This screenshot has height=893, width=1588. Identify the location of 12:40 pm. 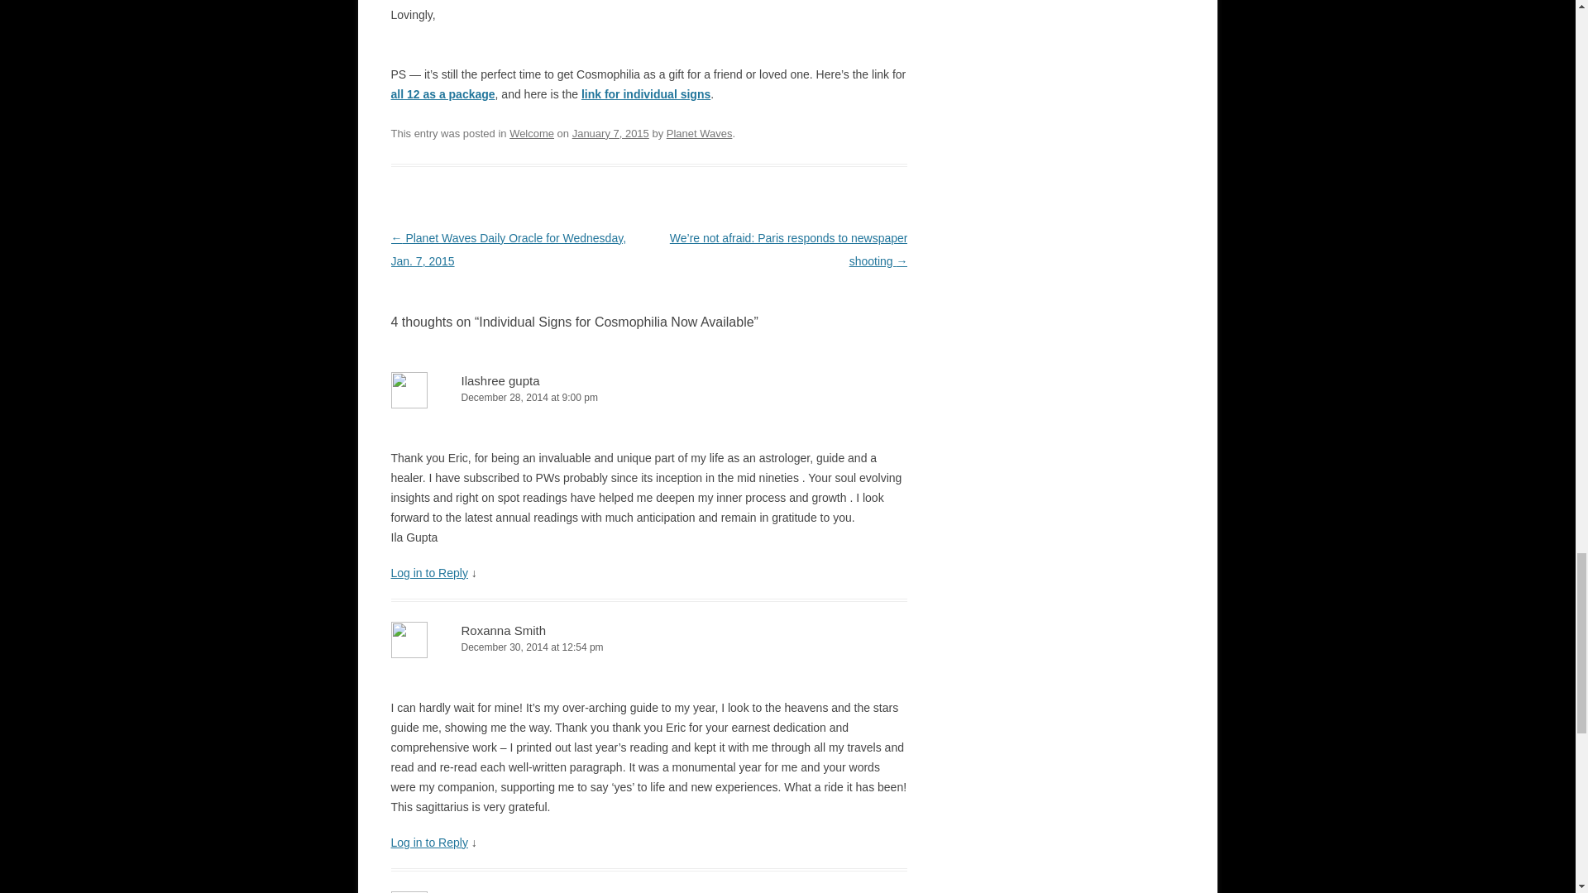
(610, 133).